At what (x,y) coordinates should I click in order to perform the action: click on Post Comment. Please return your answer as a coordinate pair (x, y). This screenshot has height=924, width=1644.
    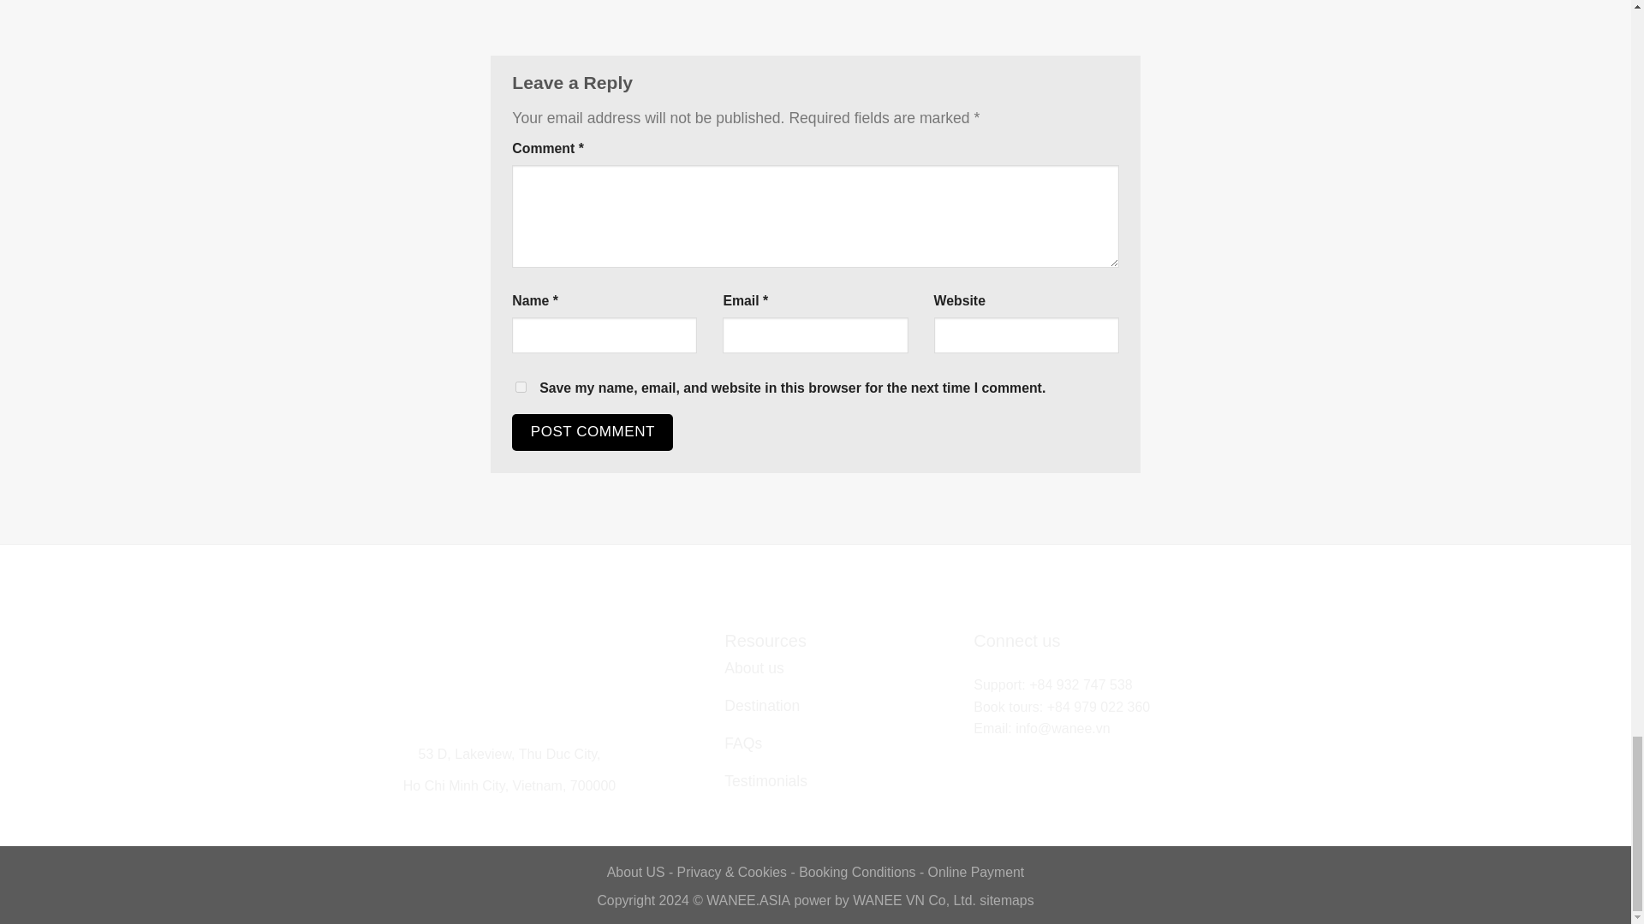
    Looking at the image, I should click on (592, 432).